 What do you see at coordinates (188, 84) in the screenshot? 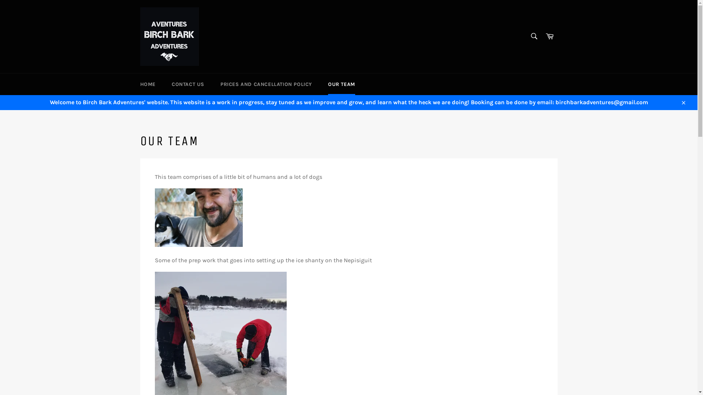
I see `CONTACT US` at bounding box center [188, 84].